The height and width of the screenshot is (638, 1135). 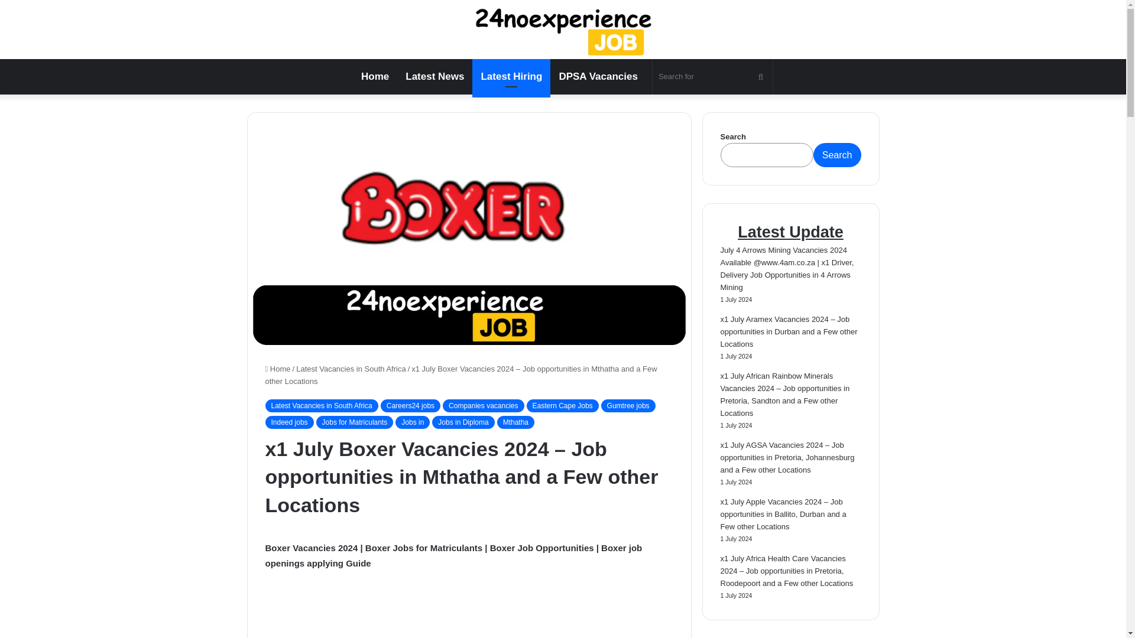 I want to click on Jobs in, so click(x=413, y=422).